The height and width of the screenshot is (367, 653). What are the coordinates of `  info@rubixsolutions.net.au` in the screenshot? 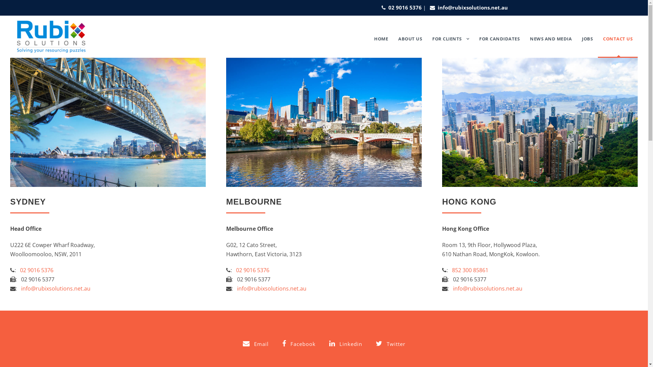 It's located at (471, 7).